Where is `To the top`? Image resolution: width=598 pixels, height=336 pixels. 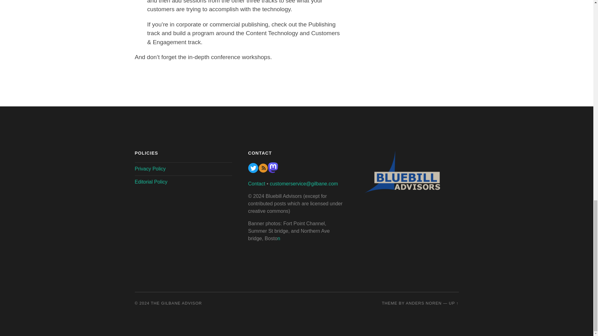 To the top is located at coordinates (453, 303).